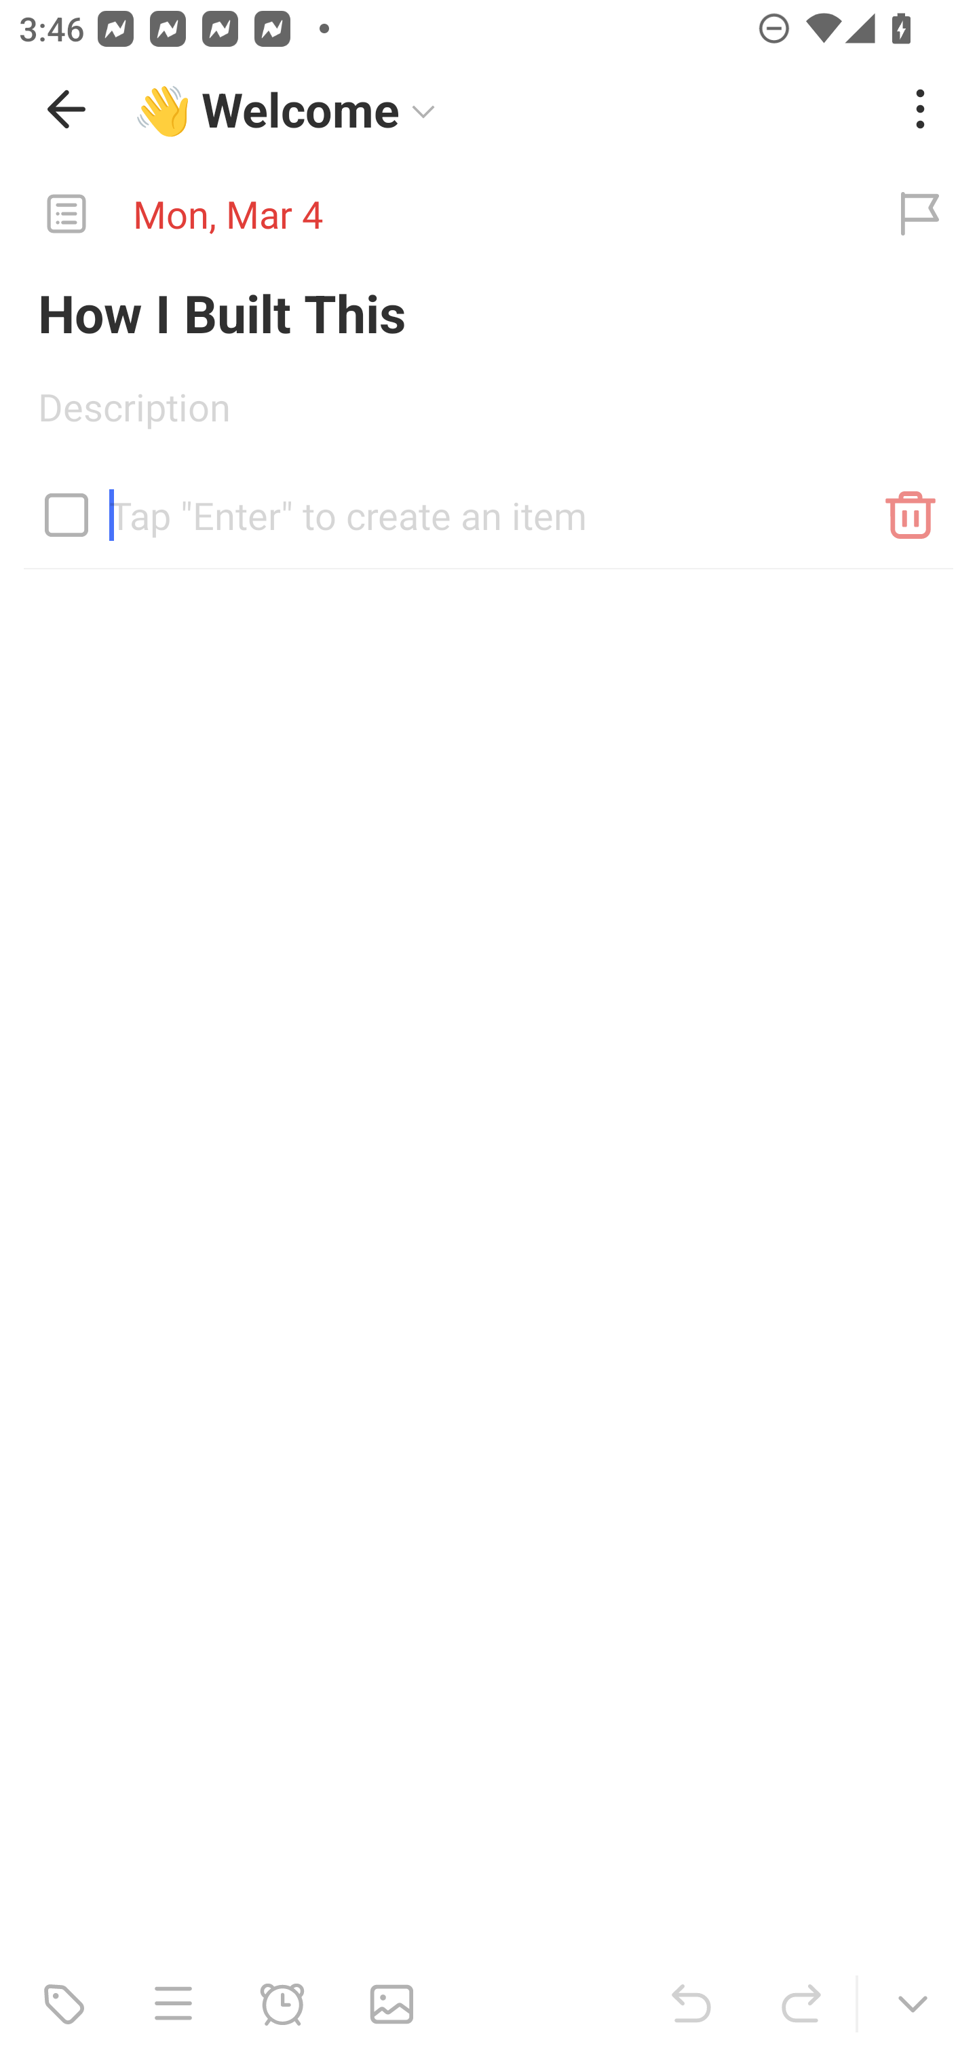 The width and height of the screenshot is (977, 2063). Describe the element at coordinates (66, 514) in the screenshot. I see ` ` at that location.